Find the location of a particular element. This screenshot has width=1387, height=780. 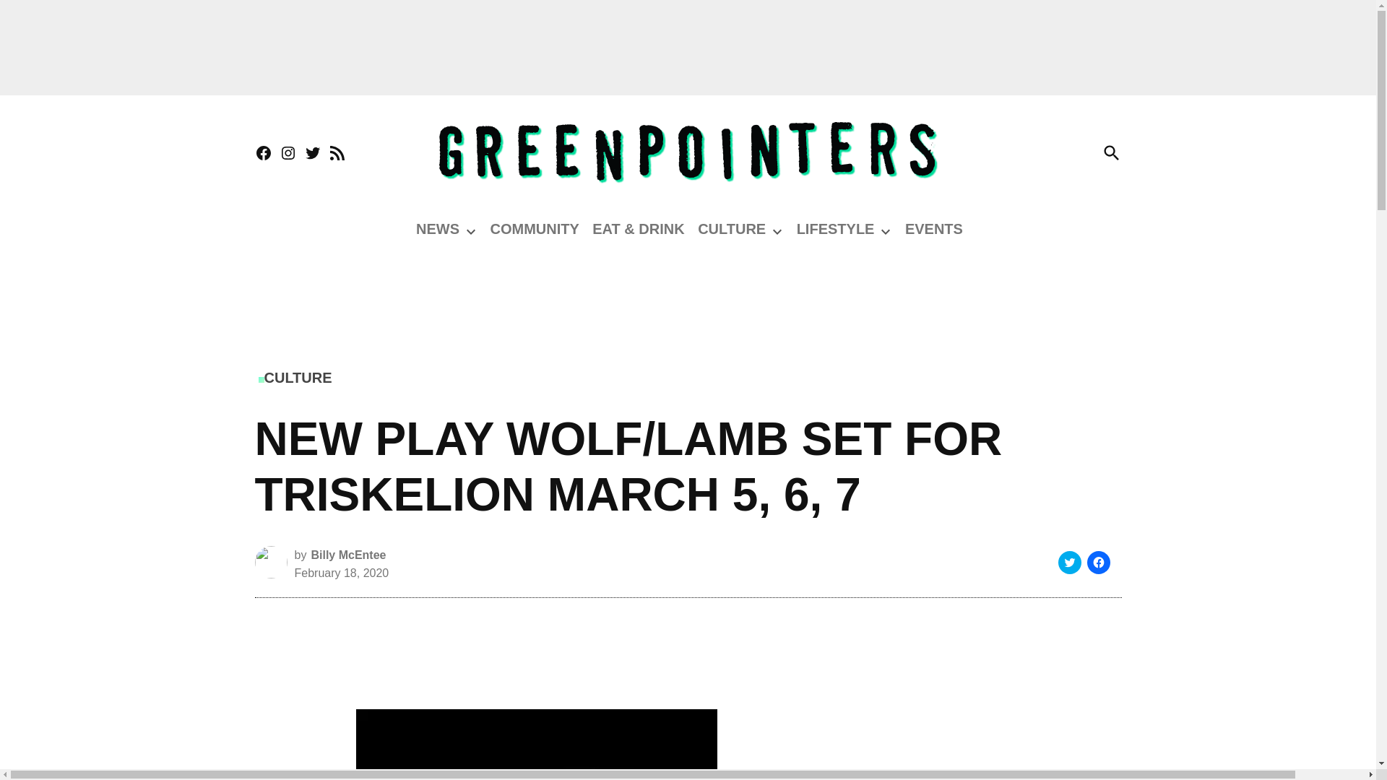

COMMUNITY is located at coordinates (533, 228).